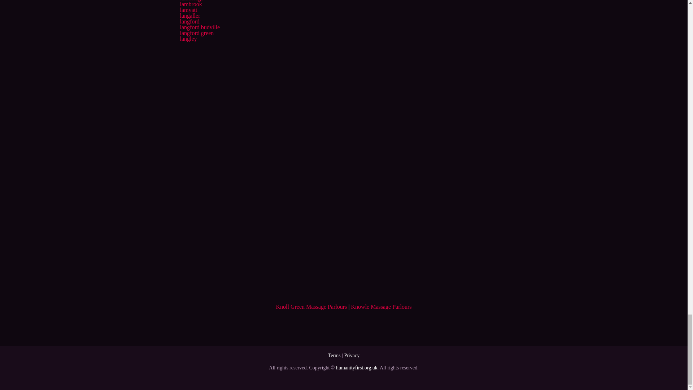  What do you see at coordinates (357, 368) in the screenshot?
I see `humanityfirst.org.uk` at bounding box center [357, 368].